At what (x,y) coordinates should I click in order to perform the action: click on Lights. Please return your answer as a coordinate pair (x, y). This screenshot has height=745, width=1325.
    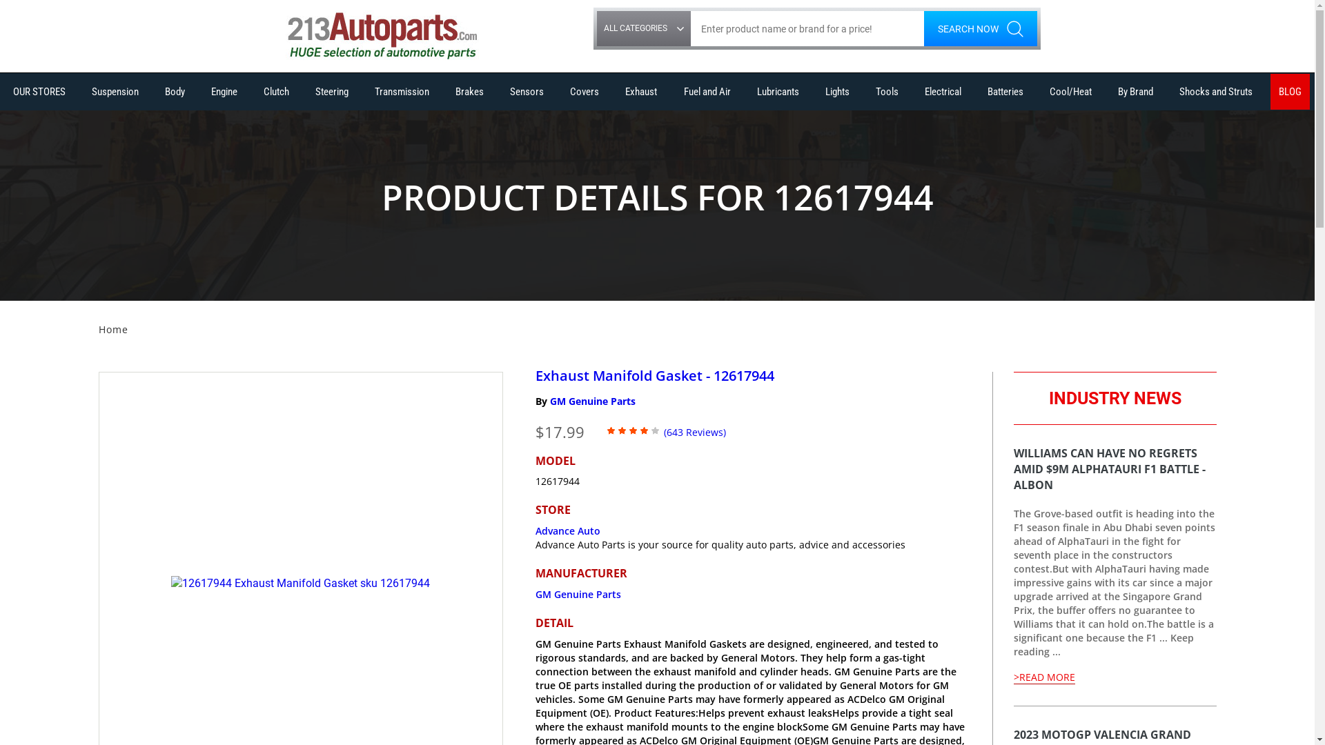
    Looking at the image, I should click on (838, 92).